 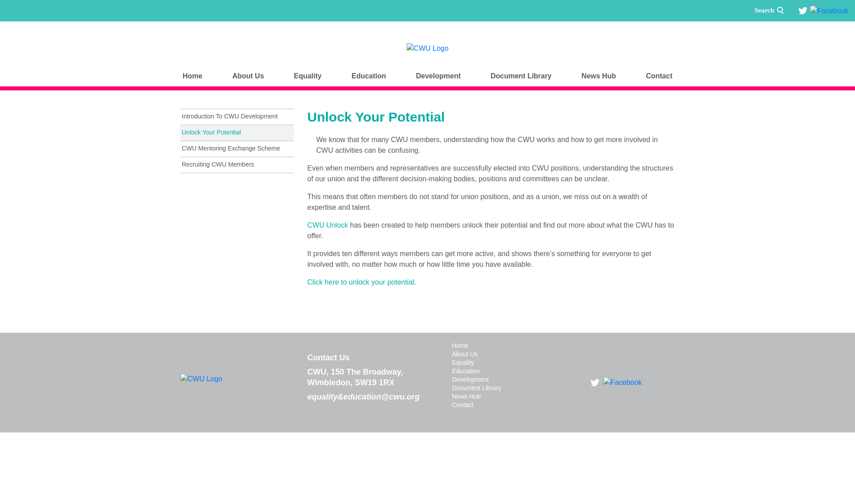 I want to click on News Hub, so click(x=598, y=76).